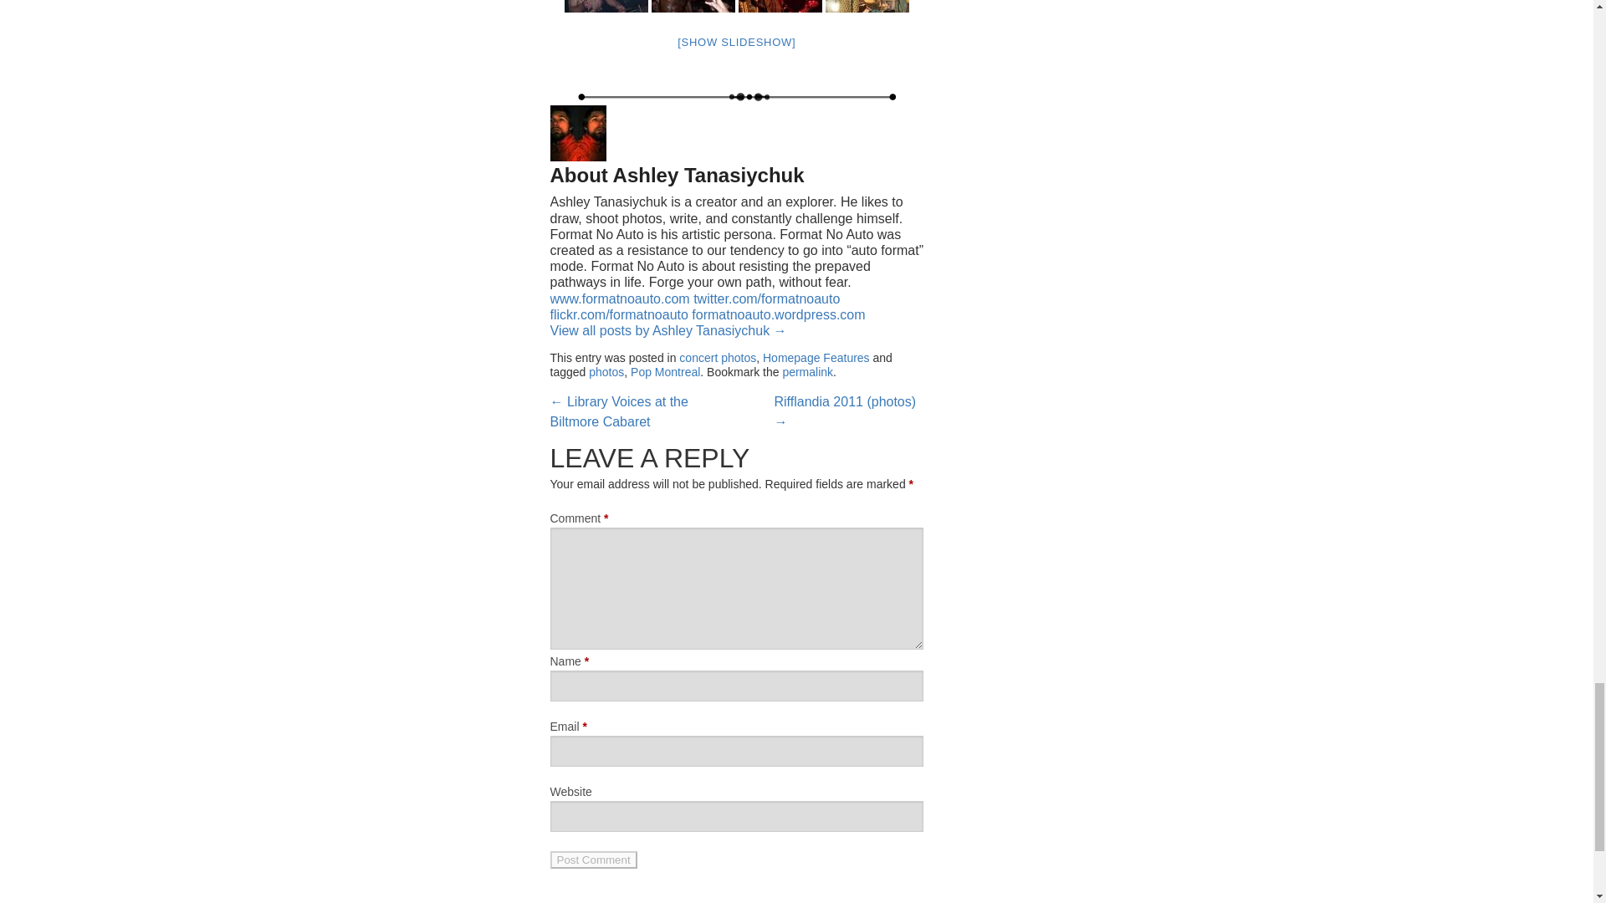 The height and width of the screenshot is (903, 1606). I want to click on Post Comment, so click(594, 860).